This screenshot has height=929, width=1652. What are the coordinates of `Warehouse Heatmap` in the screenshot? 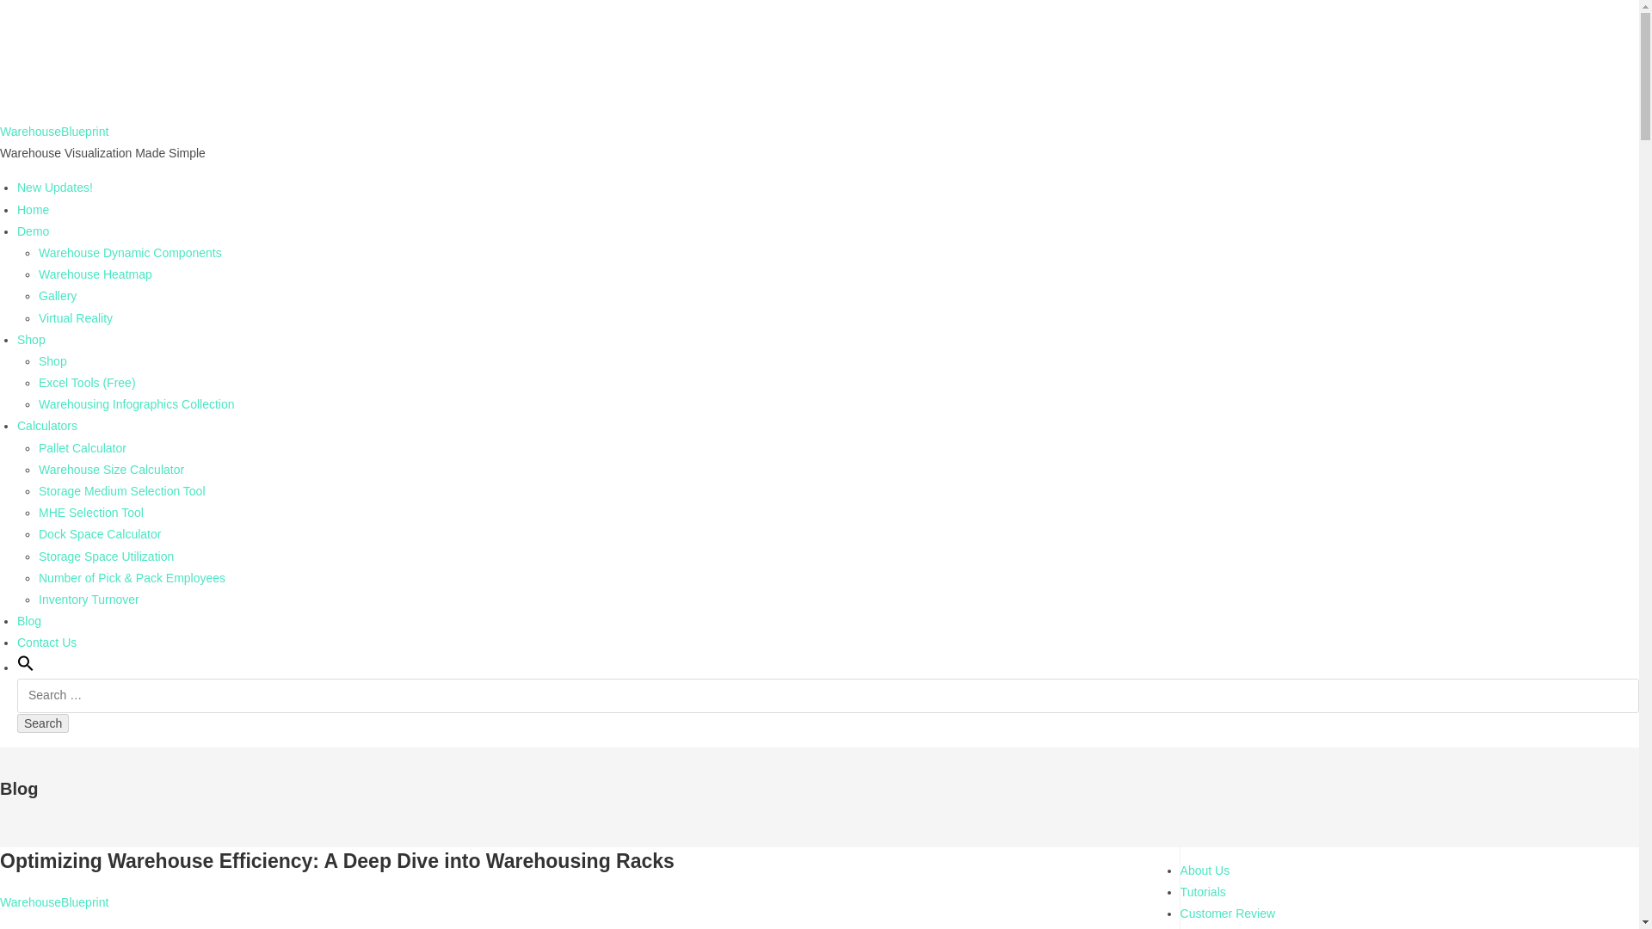 It's located at (95, 274).